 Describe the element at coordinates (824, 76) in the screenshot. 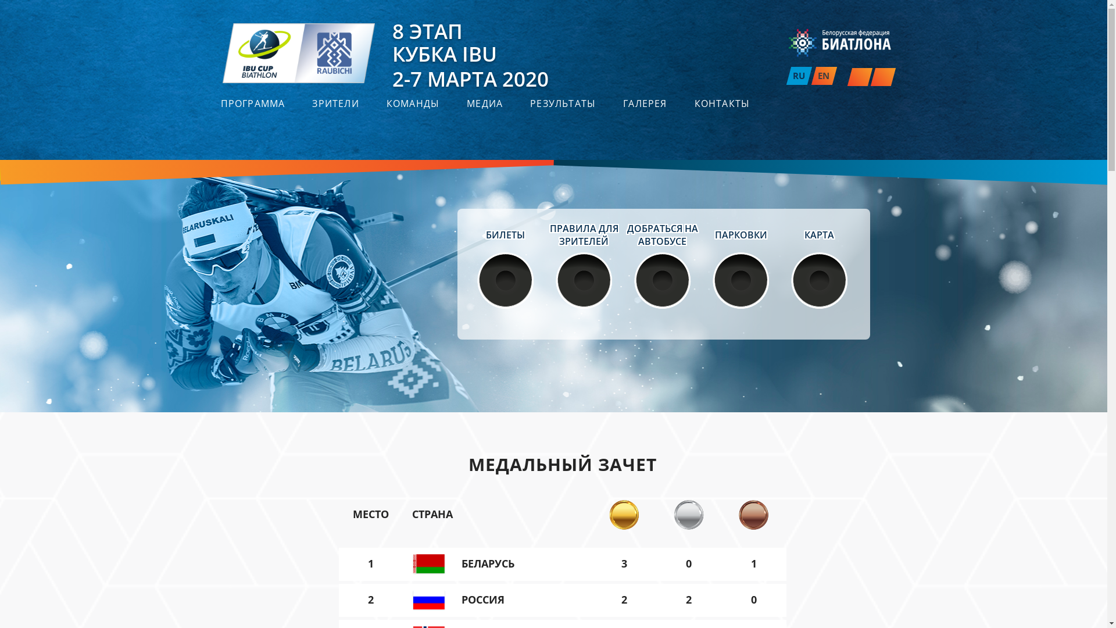

I see `EN` at that location.